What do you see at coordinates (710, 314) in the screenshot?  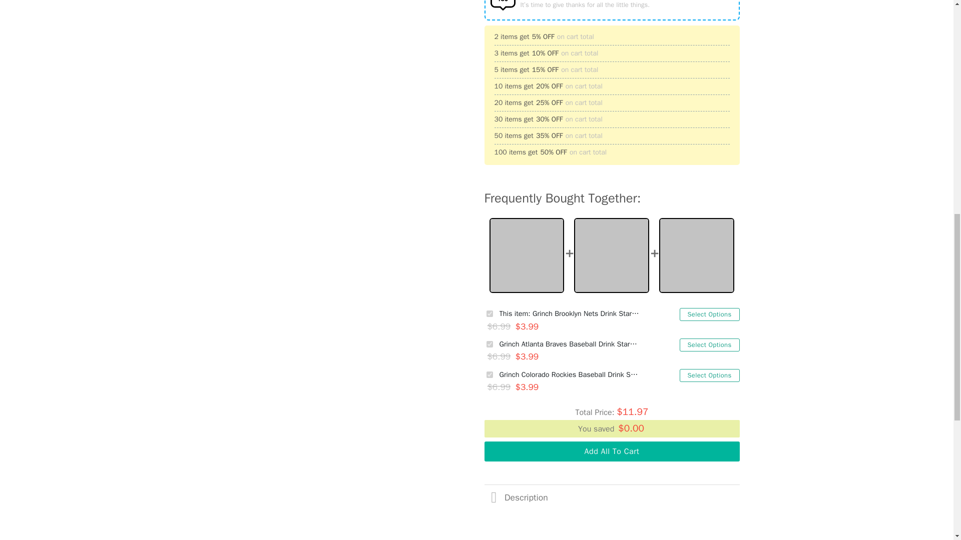 I see `Select Options` at bounding box center [710, 314].